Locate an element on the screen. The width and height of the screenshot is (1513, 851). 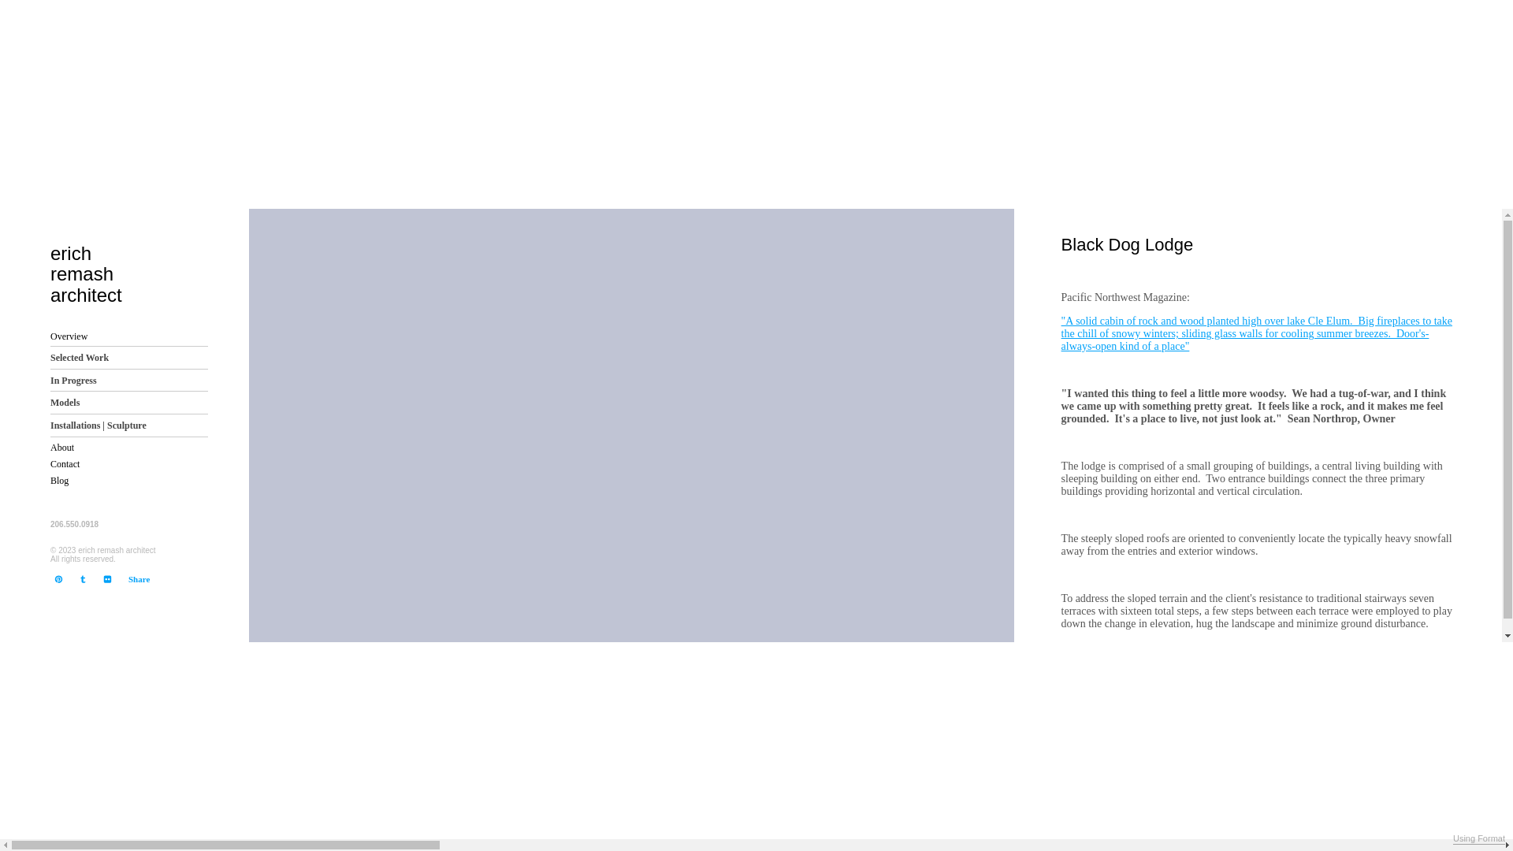
Models is located at coordinates (58, 579).